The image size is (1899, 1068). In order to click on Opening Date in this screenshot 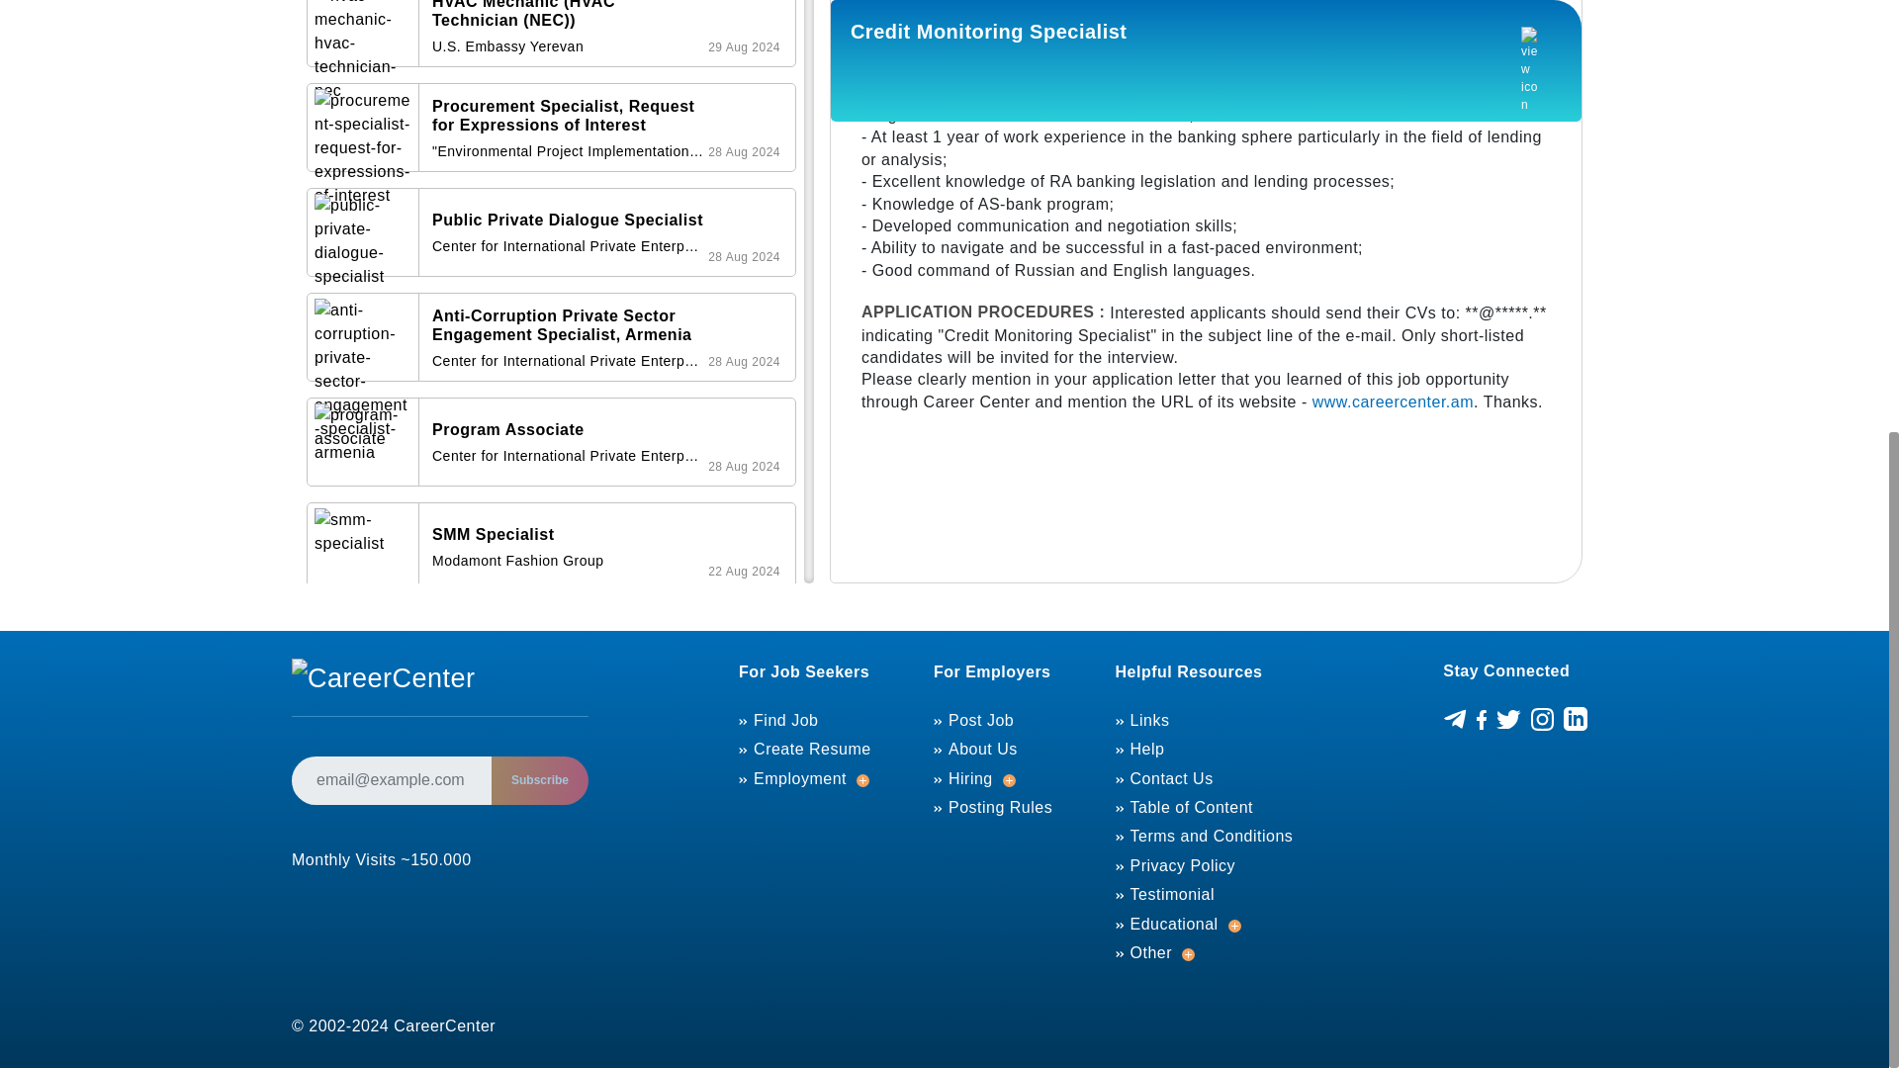, I will do `click(744, 362)`.